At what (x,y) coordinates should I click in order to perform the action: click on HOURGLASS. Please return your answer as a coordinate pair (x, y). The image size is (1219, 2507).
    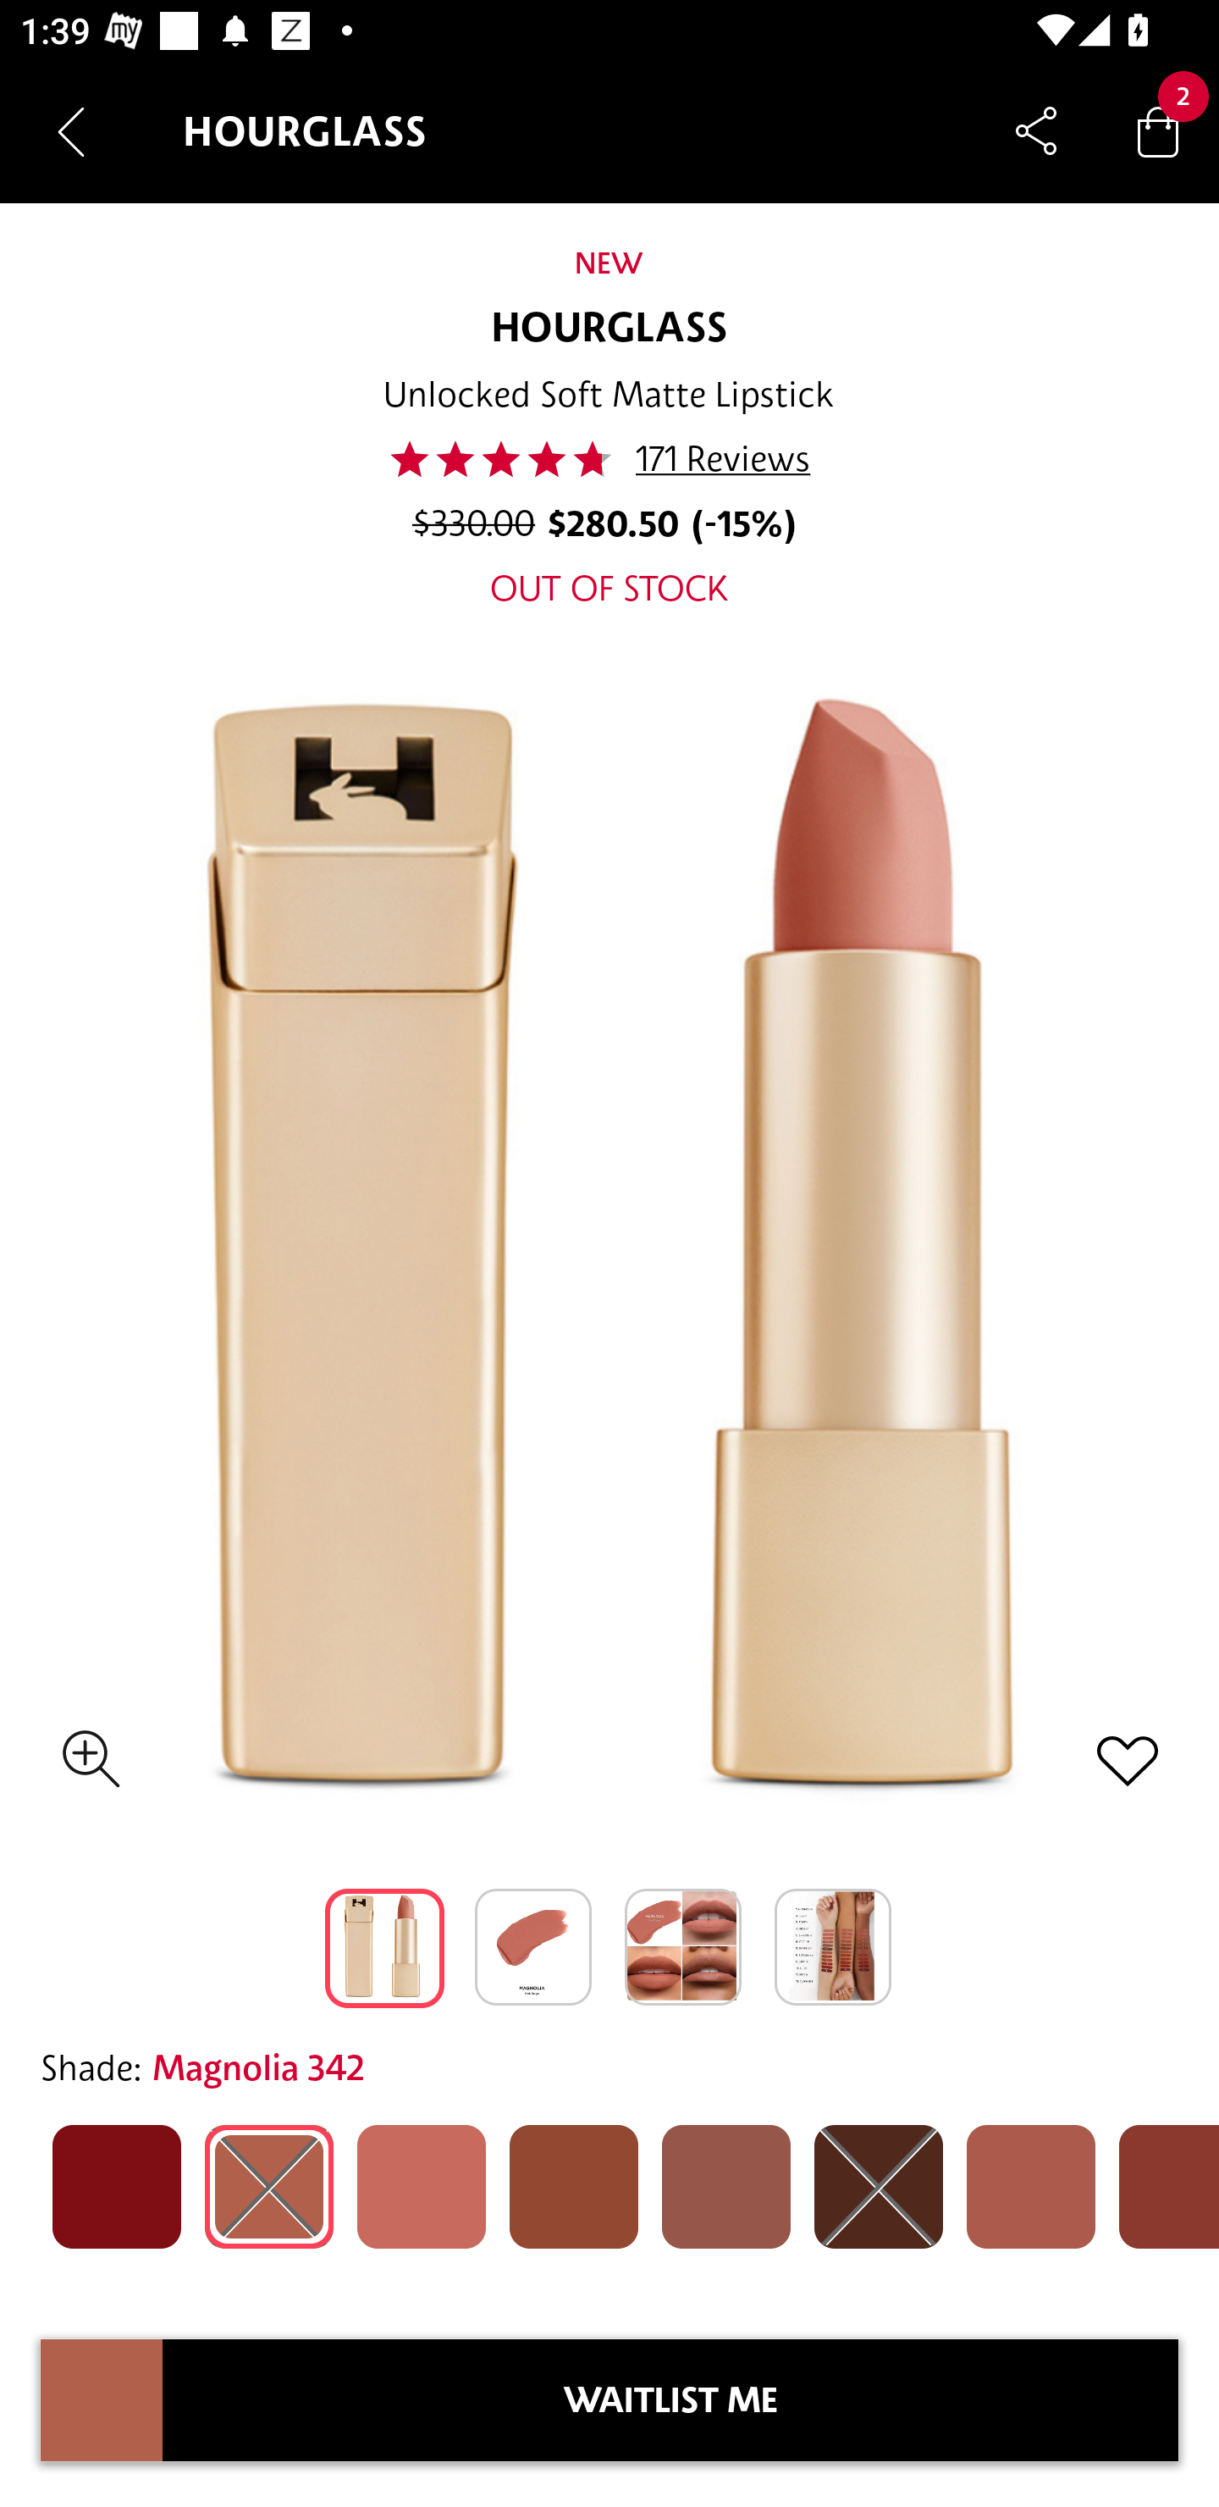
    Looking at the image, I should click on (609, 329).